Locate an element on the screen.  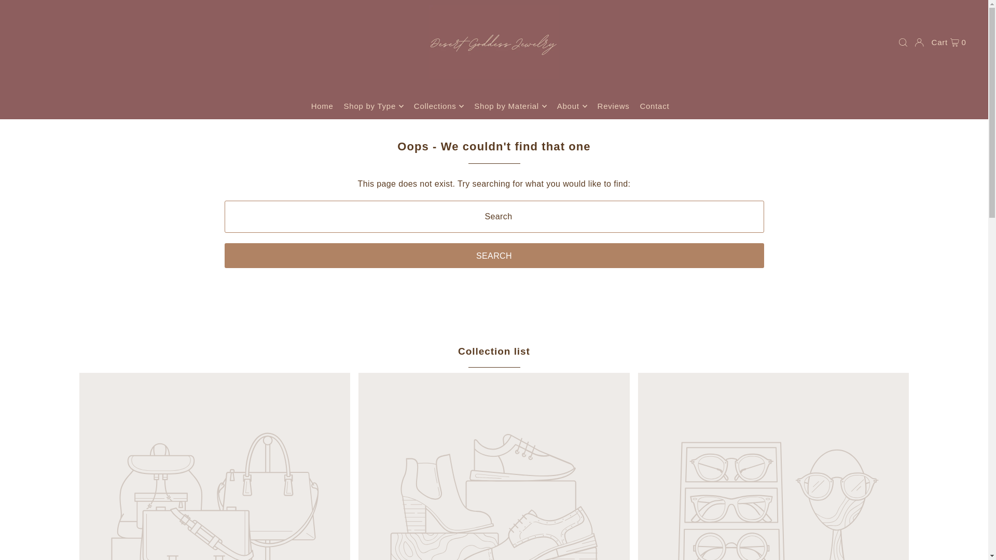
Collection image is located at coordinates (494, 467).